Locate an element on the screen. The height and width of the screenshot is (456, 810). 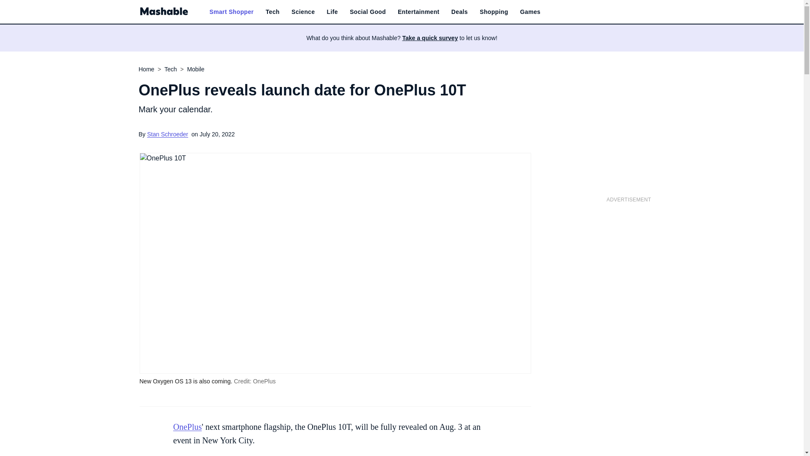
Smart Shopper is located at coordinates (231, 12).